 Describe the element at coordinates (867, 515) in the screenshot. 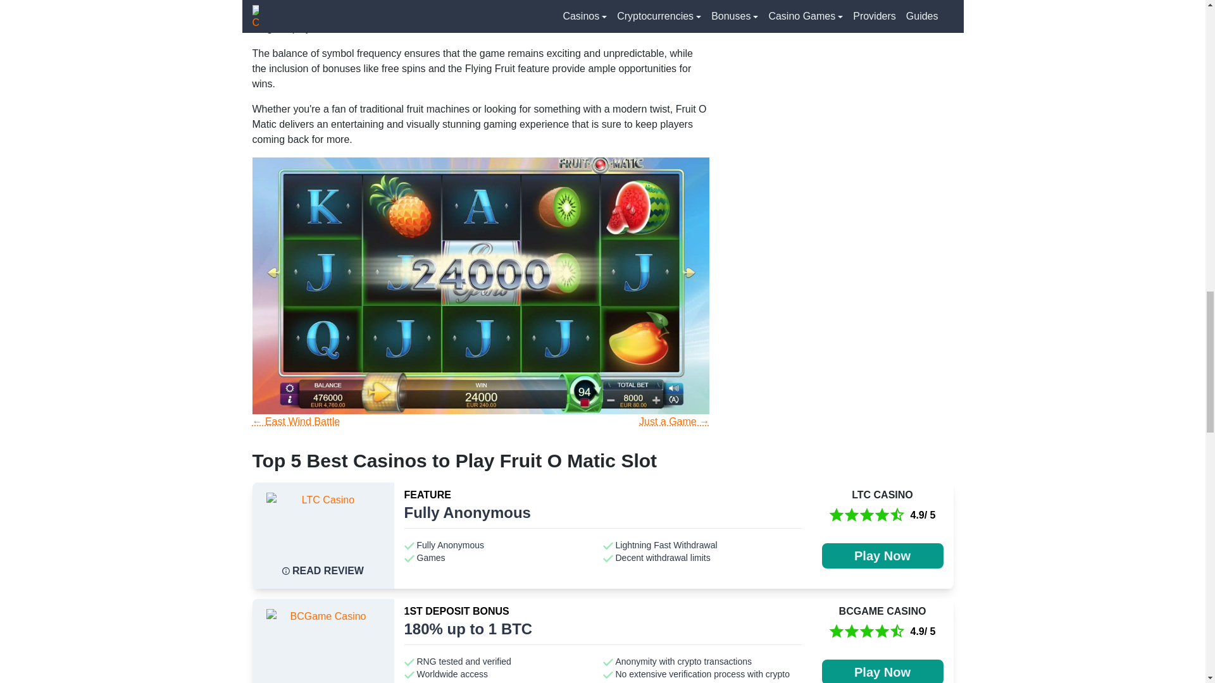

I see `full star` at that location.